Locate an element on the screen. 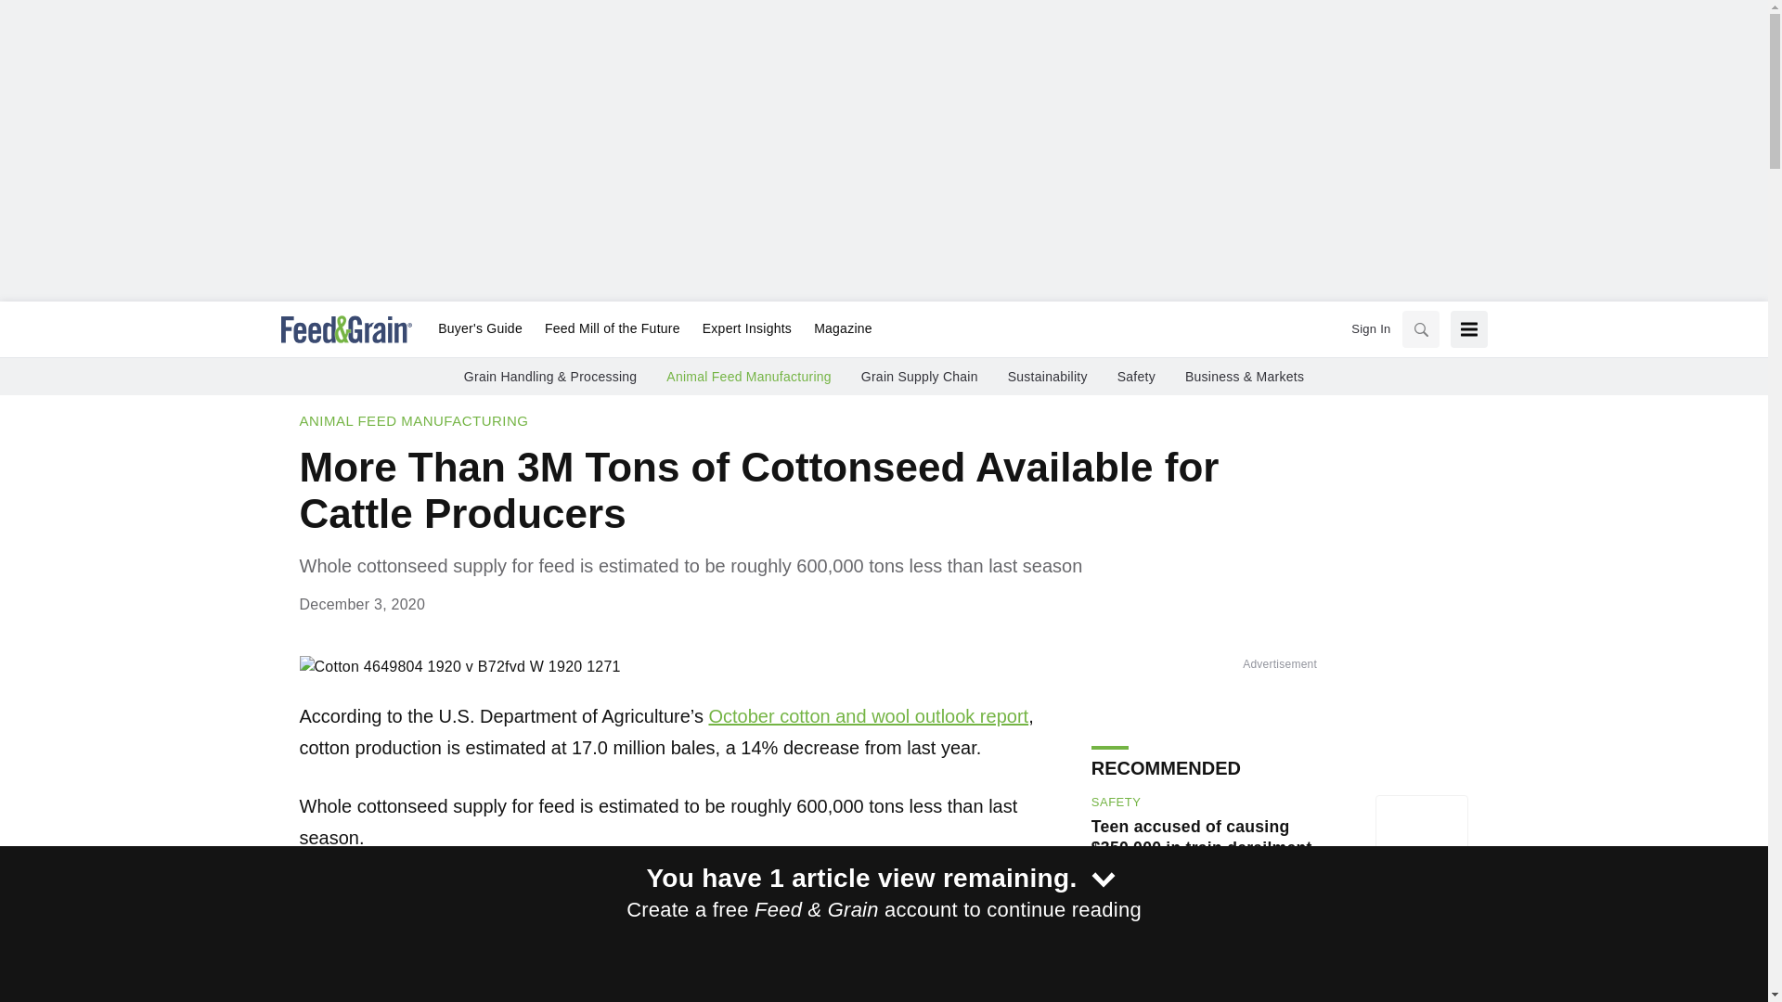  Expert Insights is located at coordinates (746, 329).